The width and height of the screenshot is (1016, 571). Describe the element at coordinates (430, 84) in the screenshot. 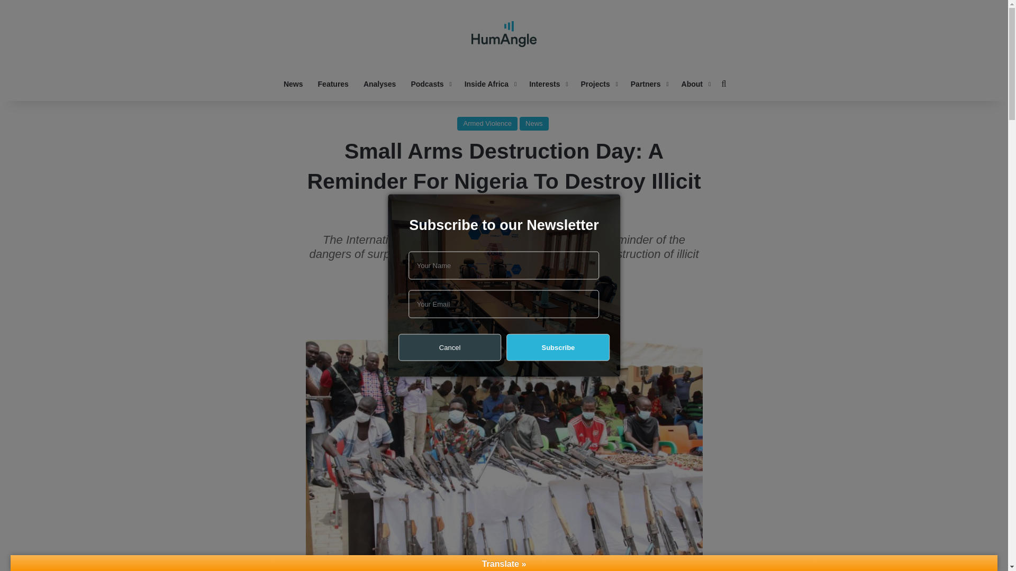

I see `Podcasts` at that location.